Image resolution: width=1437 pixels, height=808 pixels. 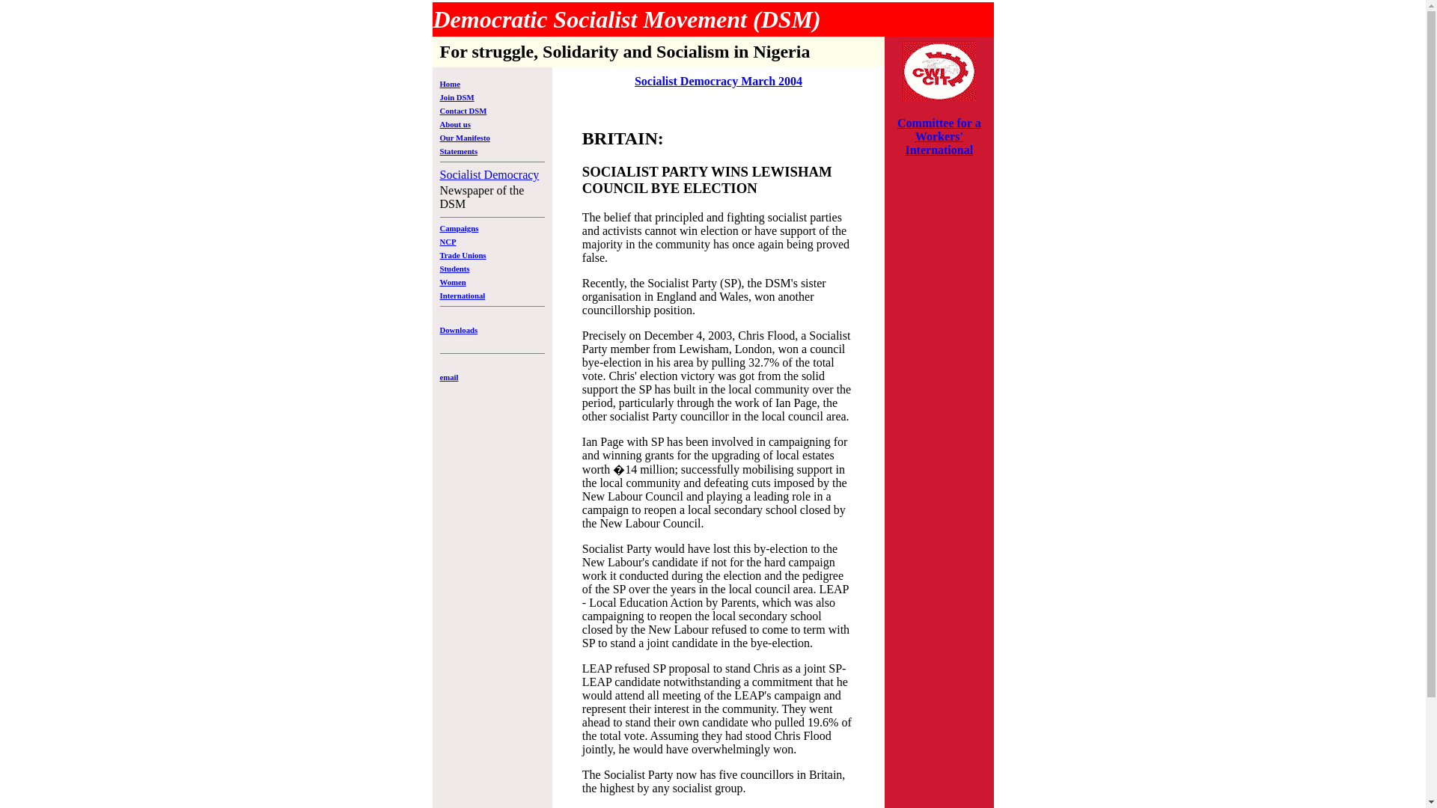 I want to click on Downloads, so click(x=459, y=330).